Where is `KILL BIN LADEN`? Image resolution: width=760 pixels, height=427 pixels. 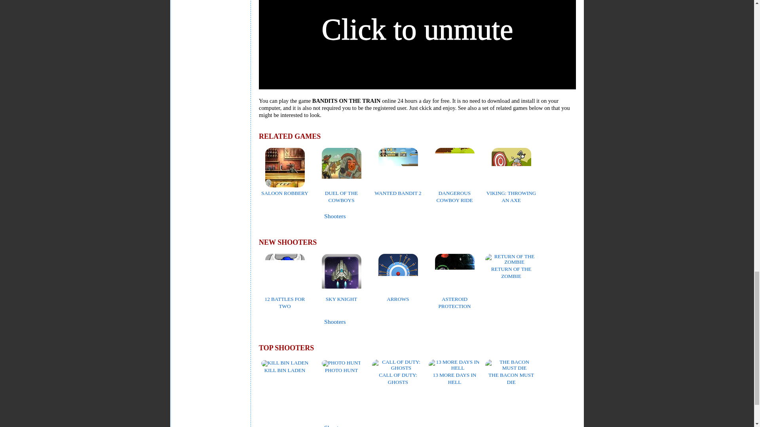 KILL BIN LADEN is located at coordinates (285, 366).